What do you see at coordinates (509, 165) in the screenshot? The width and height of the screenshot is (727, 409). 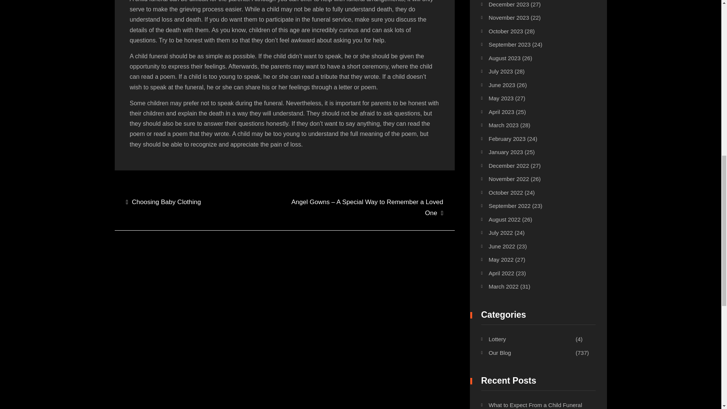 I see `December 2022` at bounding box center [509, 165].